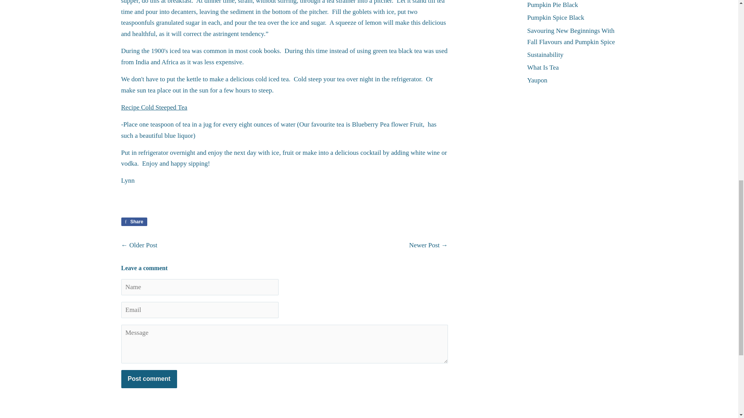  I want to click on Pumpkin Spice Black, so click(133, 221).